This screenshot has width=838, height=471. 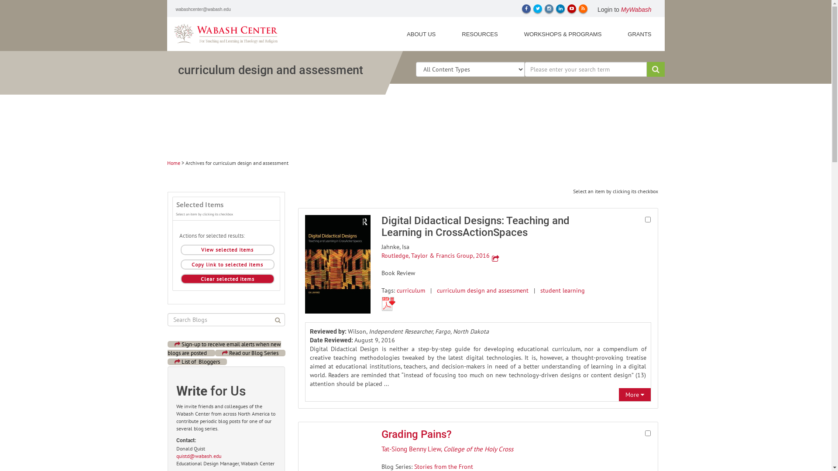 What do you see at coordinates (224, 349) in the screenshot?
I see `Sign-up to receive email alerts when new blogs are posted` at bounding box center [224, 349].